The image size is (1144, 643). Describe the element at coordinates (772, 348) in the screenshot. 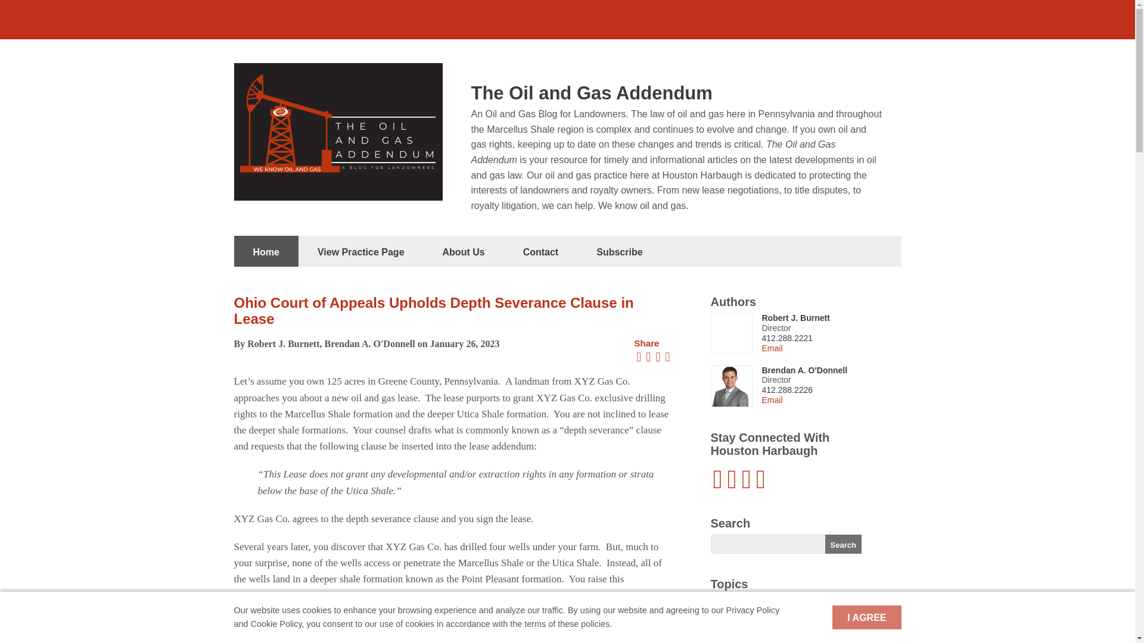

I see `Email` at that location.